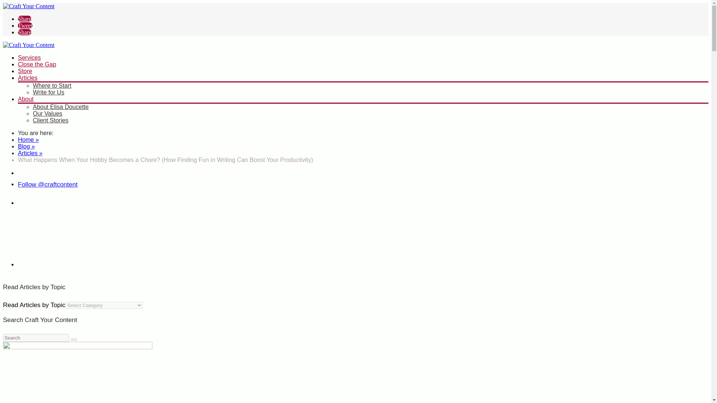  What do you see at coordinates (25, 71) in the screenshot?
I see `Store` at bounding box center [25, 71].